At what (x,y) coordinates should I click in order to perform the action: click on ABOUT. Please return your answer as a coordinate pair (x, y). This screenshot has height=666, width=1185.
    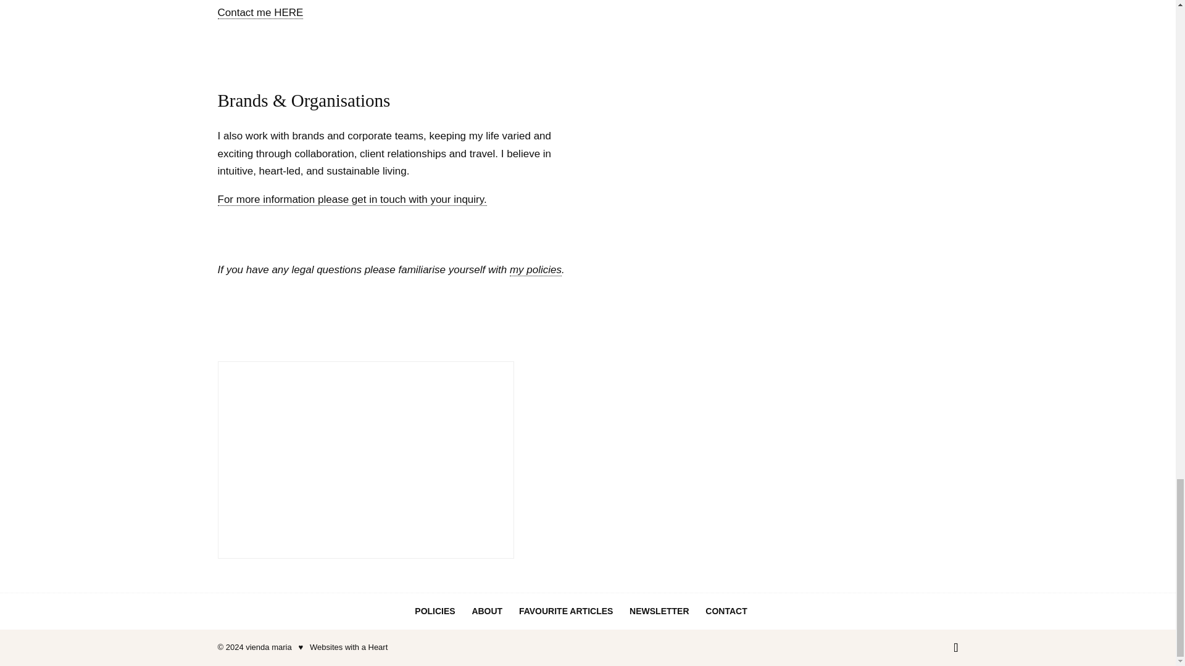
    Looking at the image, I should click on (487, 610).